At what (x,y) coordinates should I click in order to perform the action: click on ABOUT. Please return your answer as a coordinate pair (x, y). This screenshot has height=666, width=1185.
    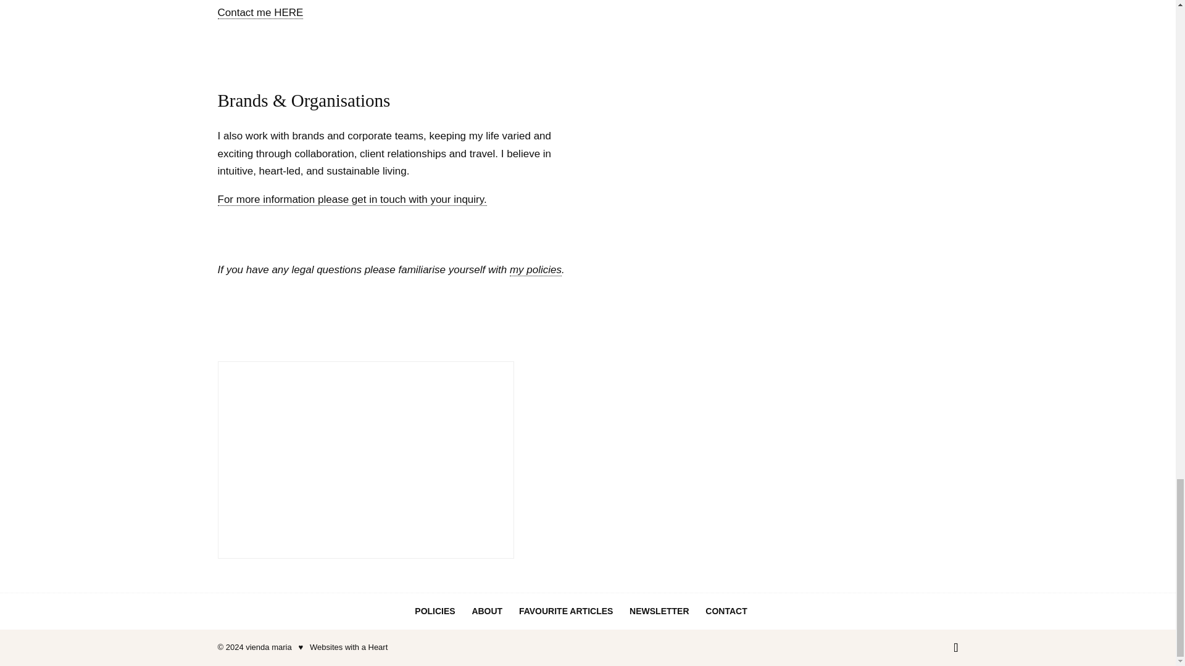
    Looking at the image, I should click on (487, 610).